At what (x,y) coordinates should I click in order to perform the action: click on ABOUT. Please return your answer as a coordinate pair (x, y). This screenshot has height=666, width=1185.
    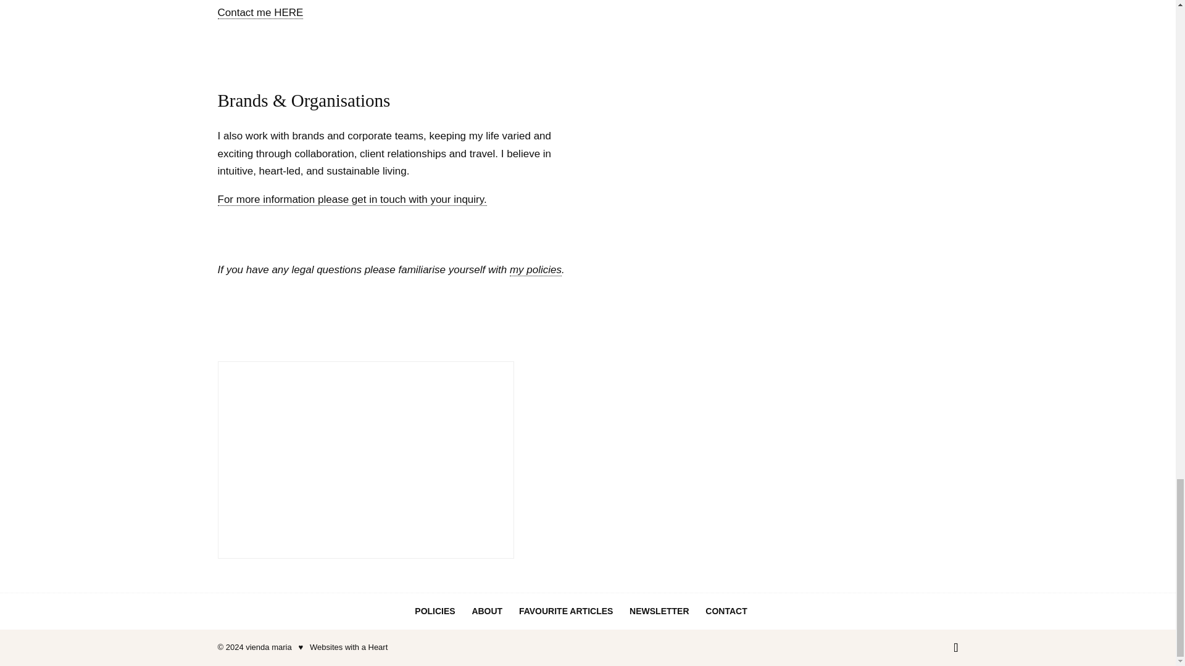
    Looking at the image, I should click on (487, 610).